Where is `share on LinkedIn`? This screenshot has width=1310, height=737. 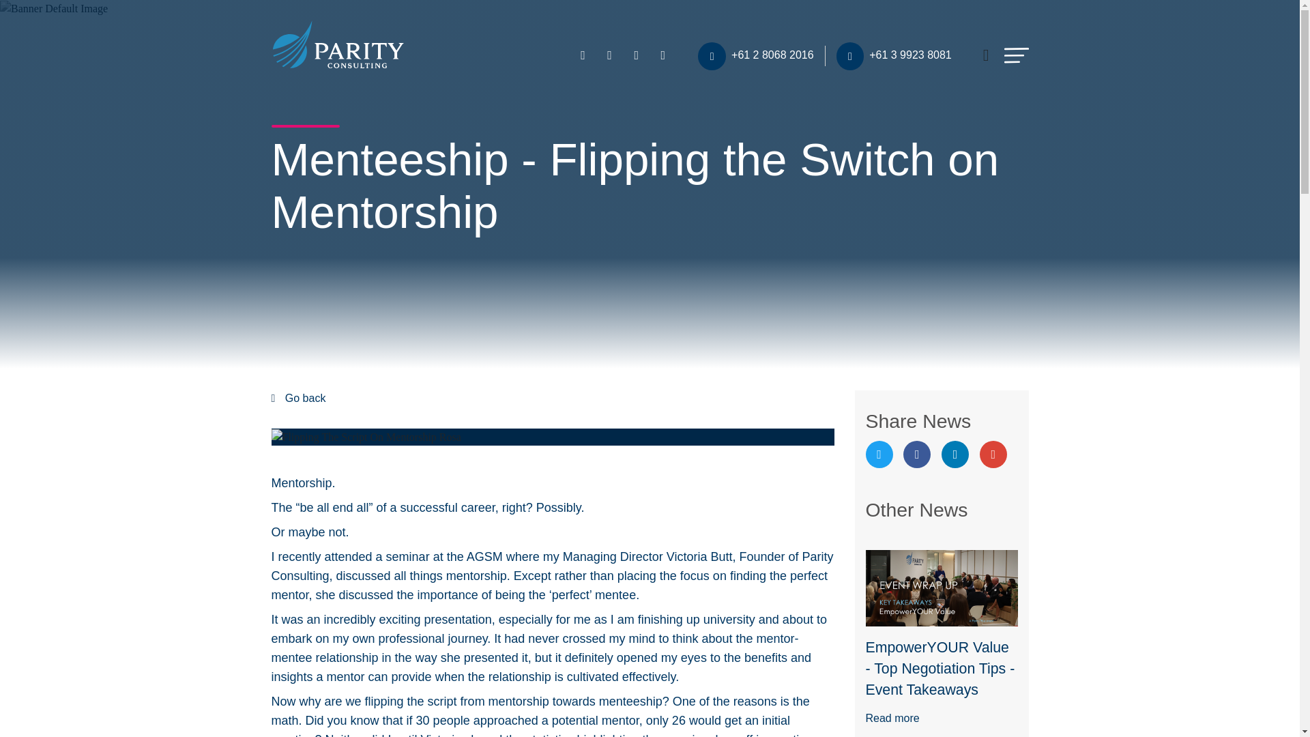
share on LinkedIn is located at coordinates (955, 454).